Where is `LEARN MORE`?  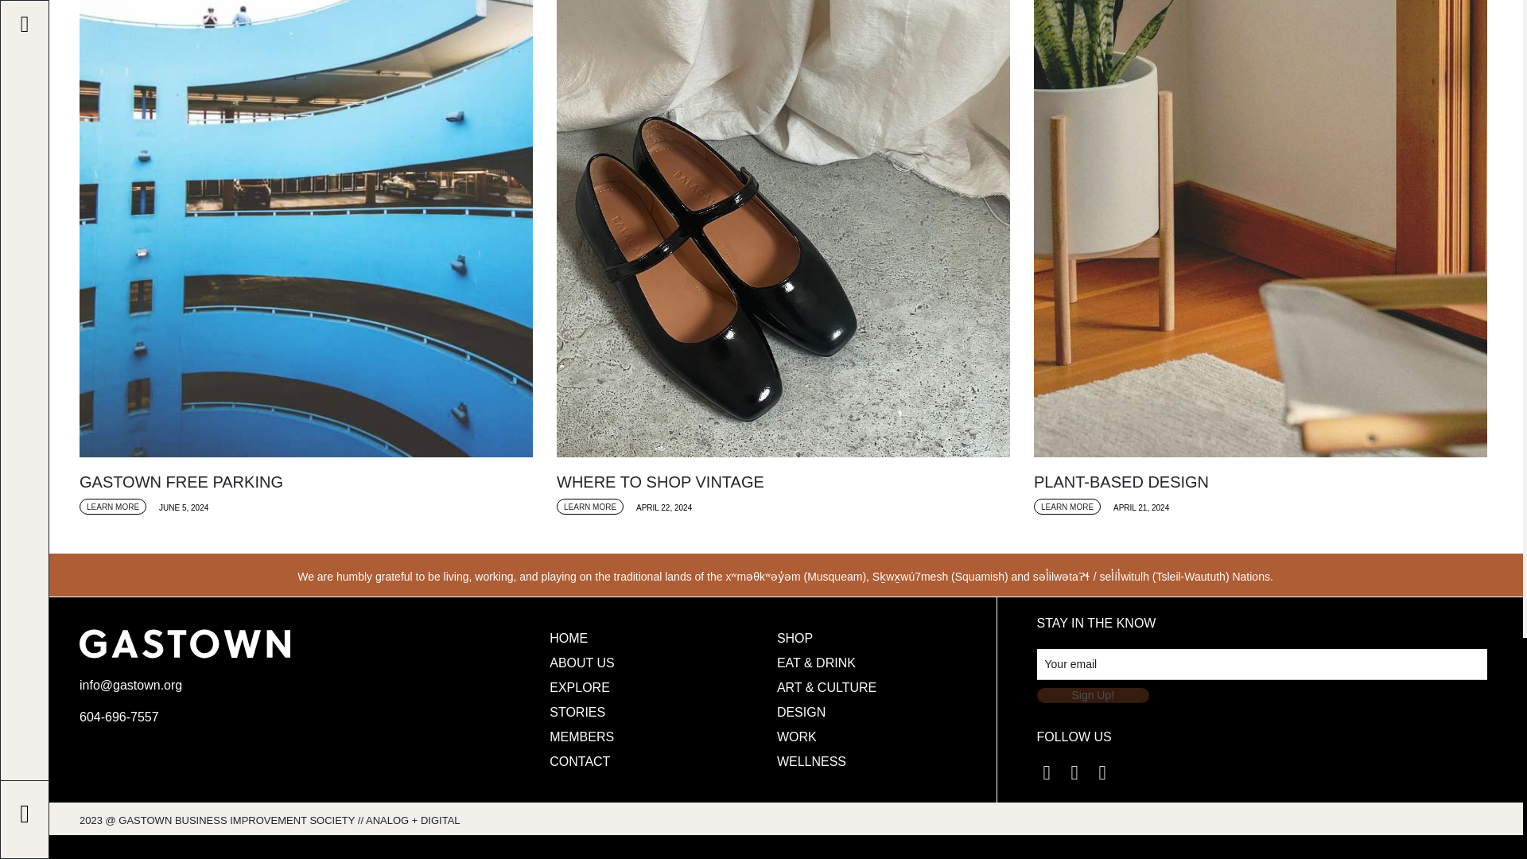 LEARN MORE is located at coordinates (113, 506).